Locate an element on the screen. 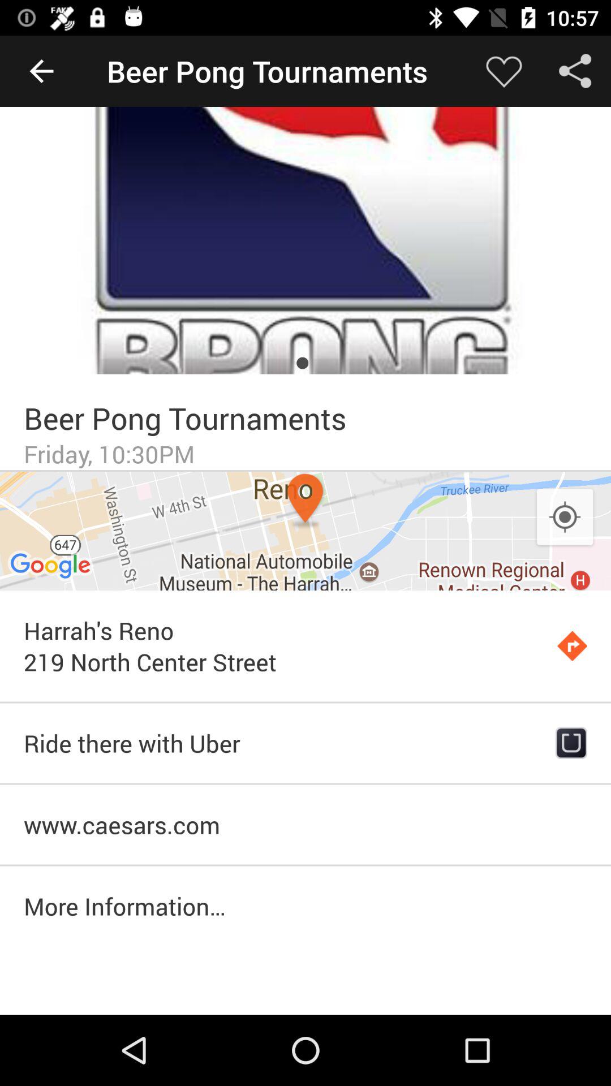  launch the www.caesars.com item is located at coordinates (305, 825).